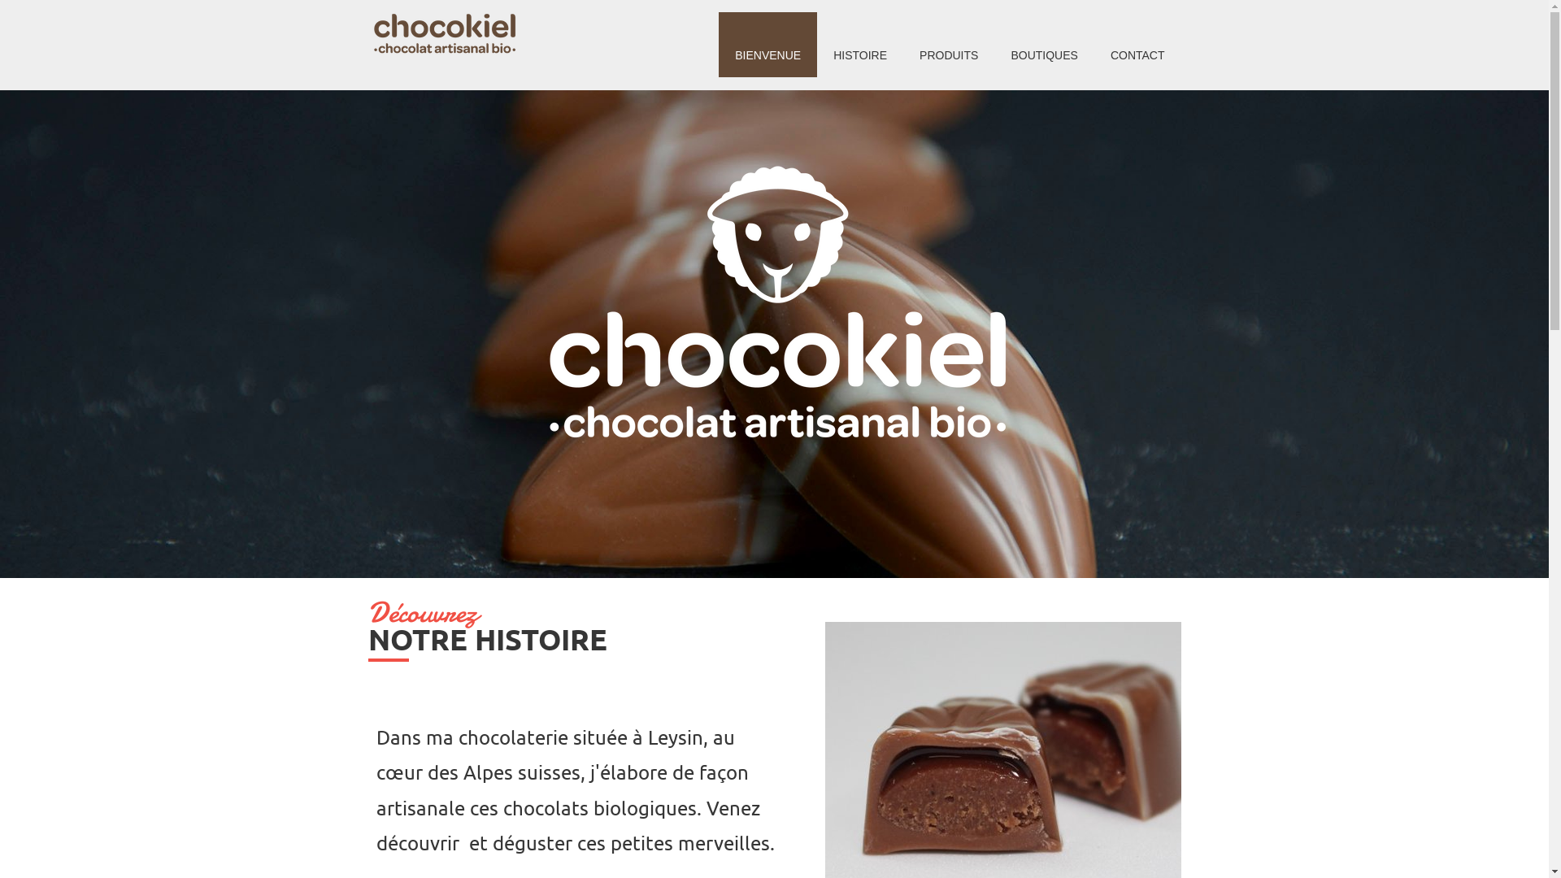  Describe the element at coordinates (860, 45) in the screenshot. I see `HISTOIRE` at that location.